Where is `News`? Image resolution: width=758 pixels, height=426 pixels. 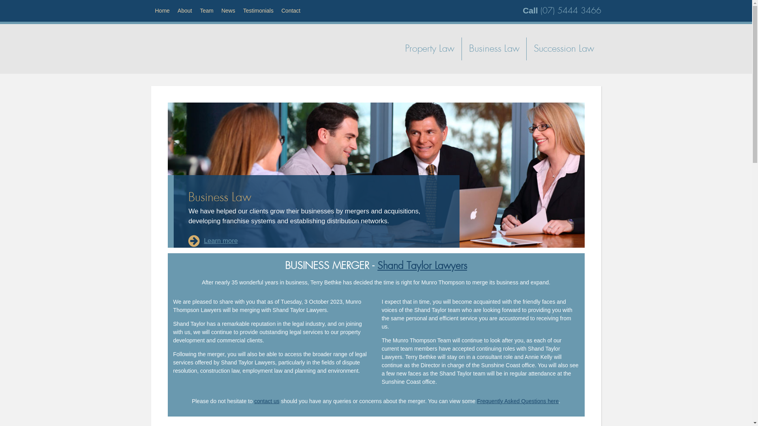
News is located at coordinates (228, 11).